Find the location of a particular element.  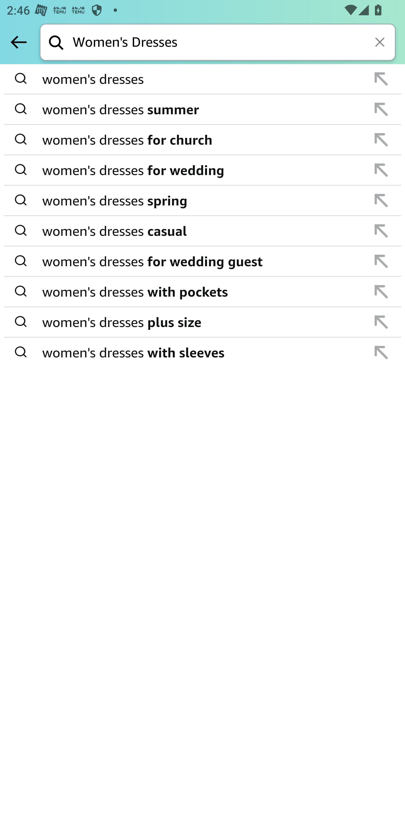

append suggestion is located at coordinates (381, 322).